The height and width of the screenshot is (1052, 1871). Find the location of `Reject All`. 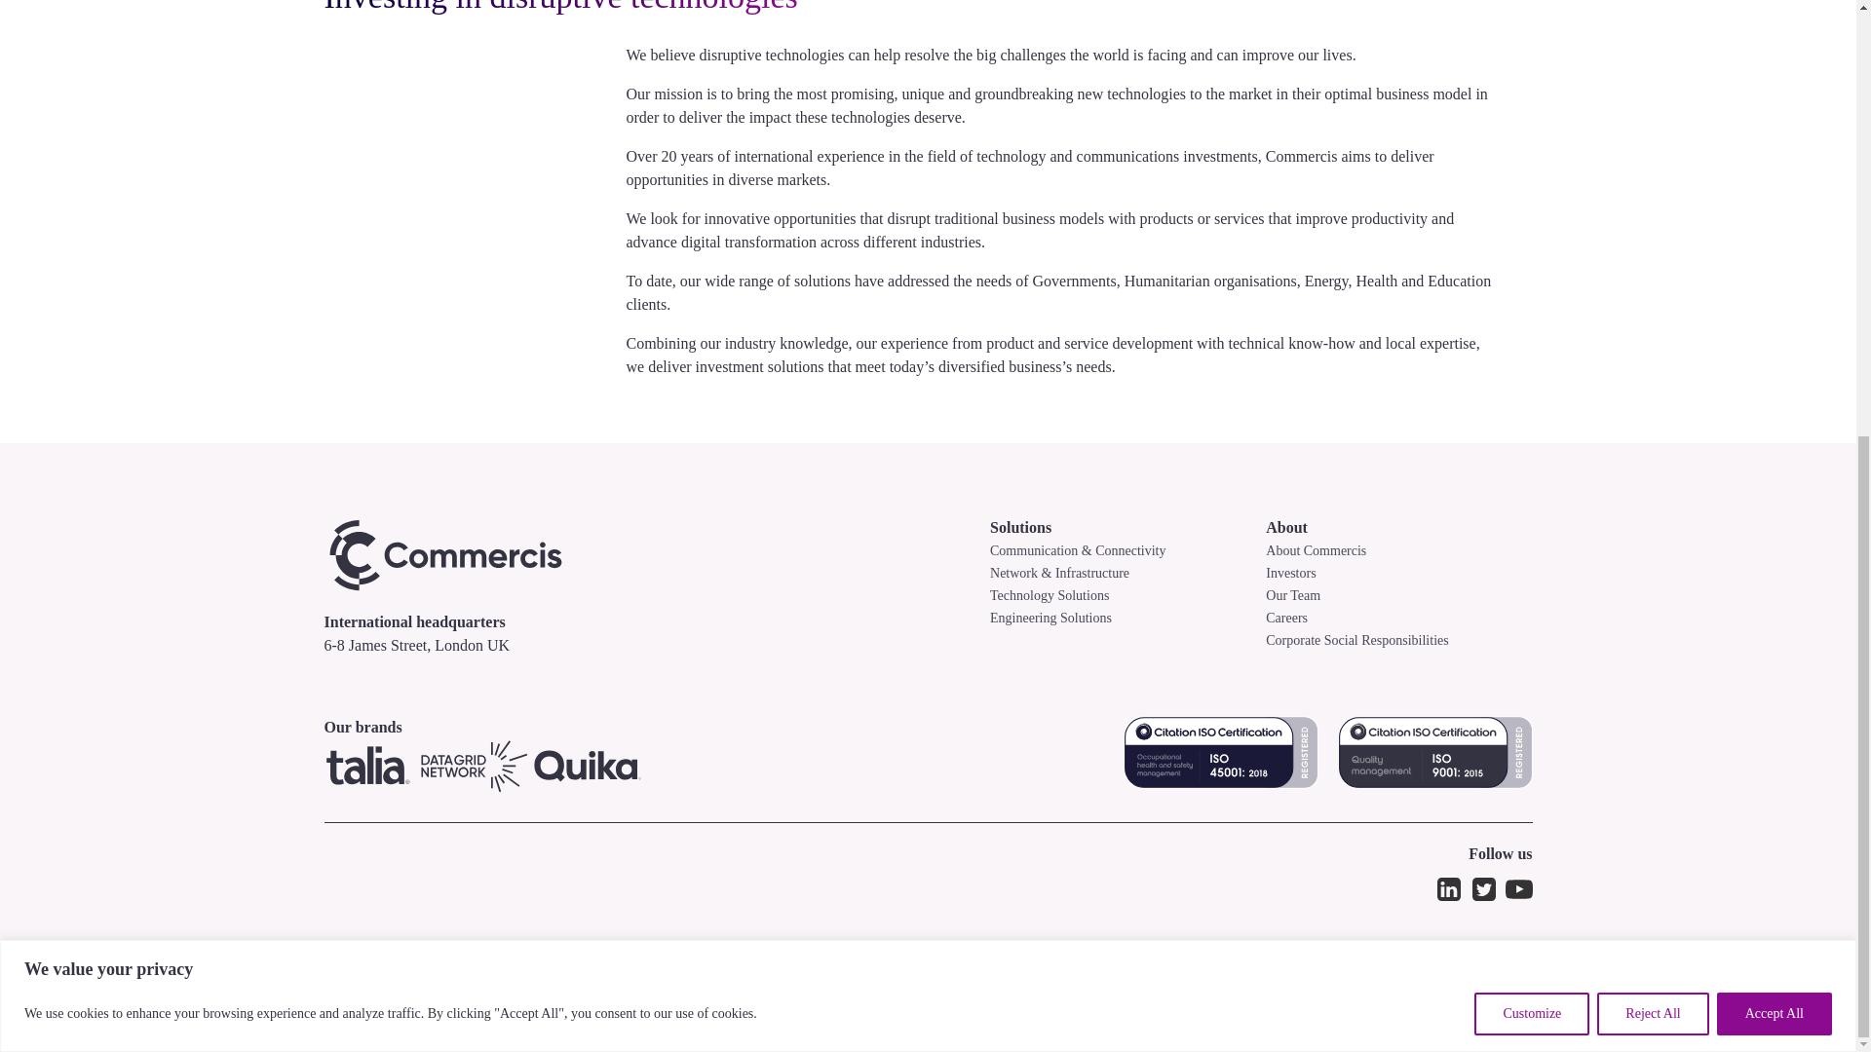

Reject All is located at coordinates (1653, 275).